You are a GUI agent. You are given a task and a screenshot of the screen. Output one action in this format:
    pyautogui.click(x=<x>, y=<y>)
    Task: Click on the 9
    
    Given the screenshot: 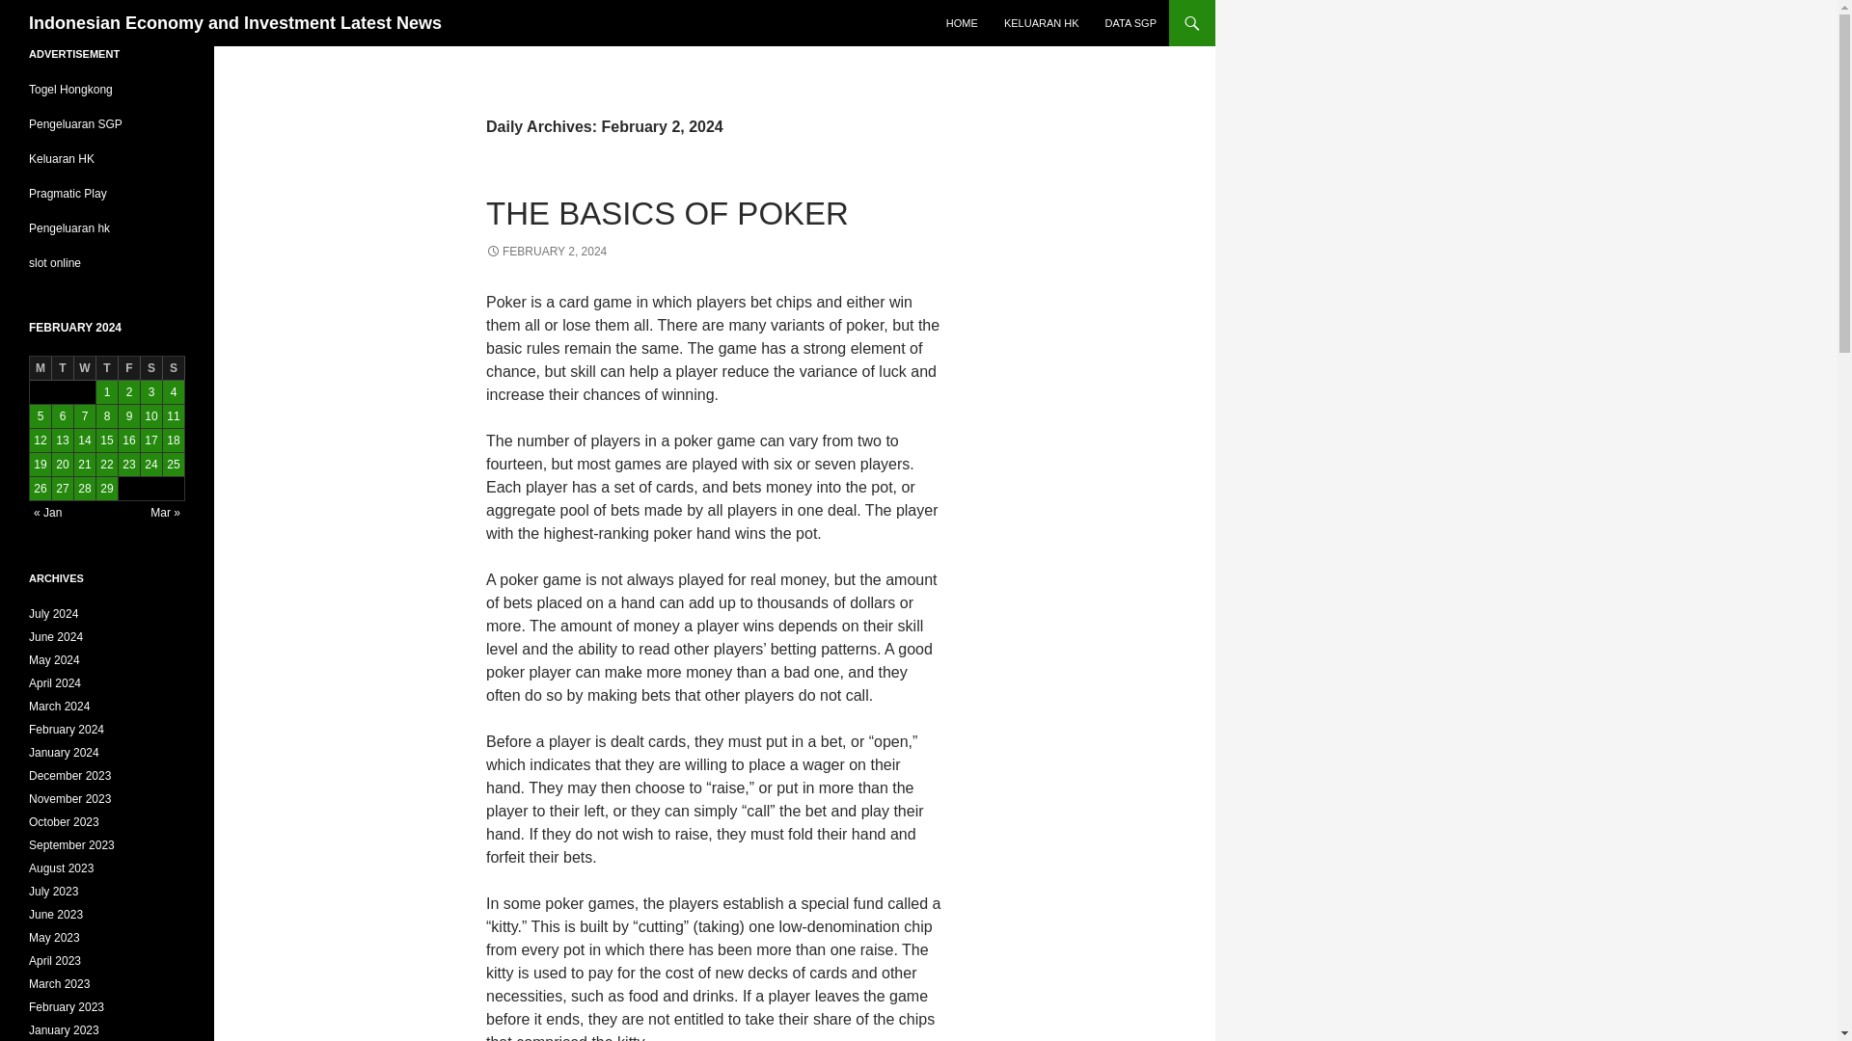 What is the action you would take?
    pyautogui.click(x=129, y=416)
    